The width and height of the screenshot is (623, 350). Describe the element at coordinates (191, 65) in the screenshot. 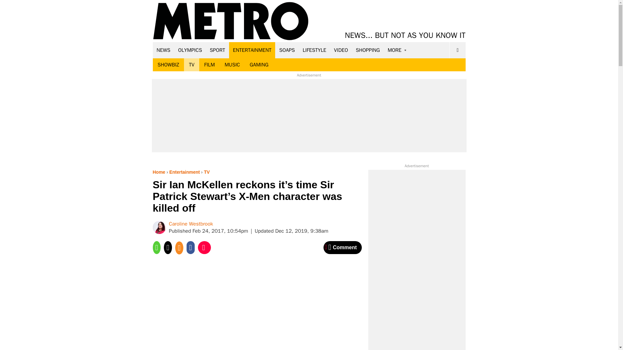

I see `TV` at that location.